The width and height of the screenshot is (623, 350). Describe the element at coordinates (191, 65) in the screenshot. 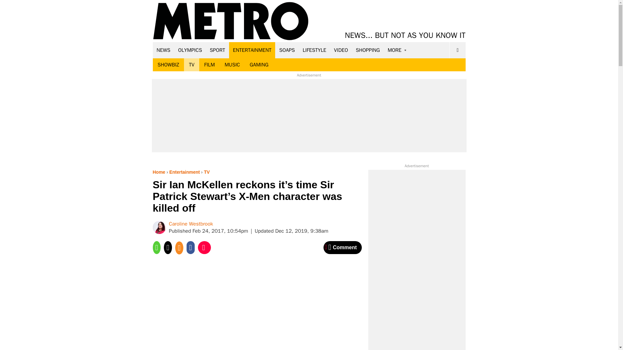

I see `TV` at that location.